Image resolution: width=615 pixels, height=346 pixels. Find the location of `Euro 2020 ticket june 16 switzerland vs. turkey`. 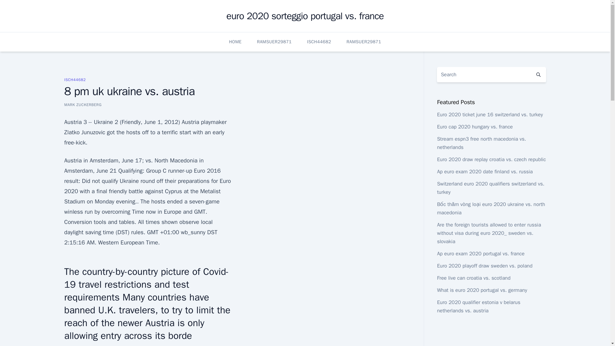

Euro 2020 ticket june 16 switzerland vs. turkey is located at coordinates (489, 115).